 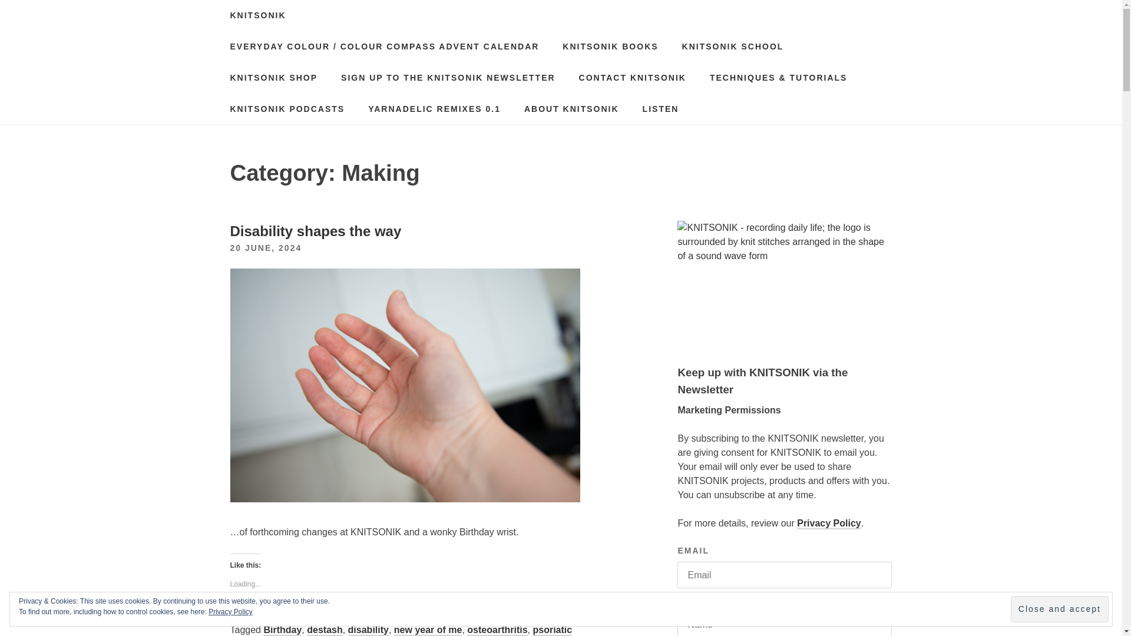 I want to click on ABOUT KNITSONIK, so click(x=571, y=108).